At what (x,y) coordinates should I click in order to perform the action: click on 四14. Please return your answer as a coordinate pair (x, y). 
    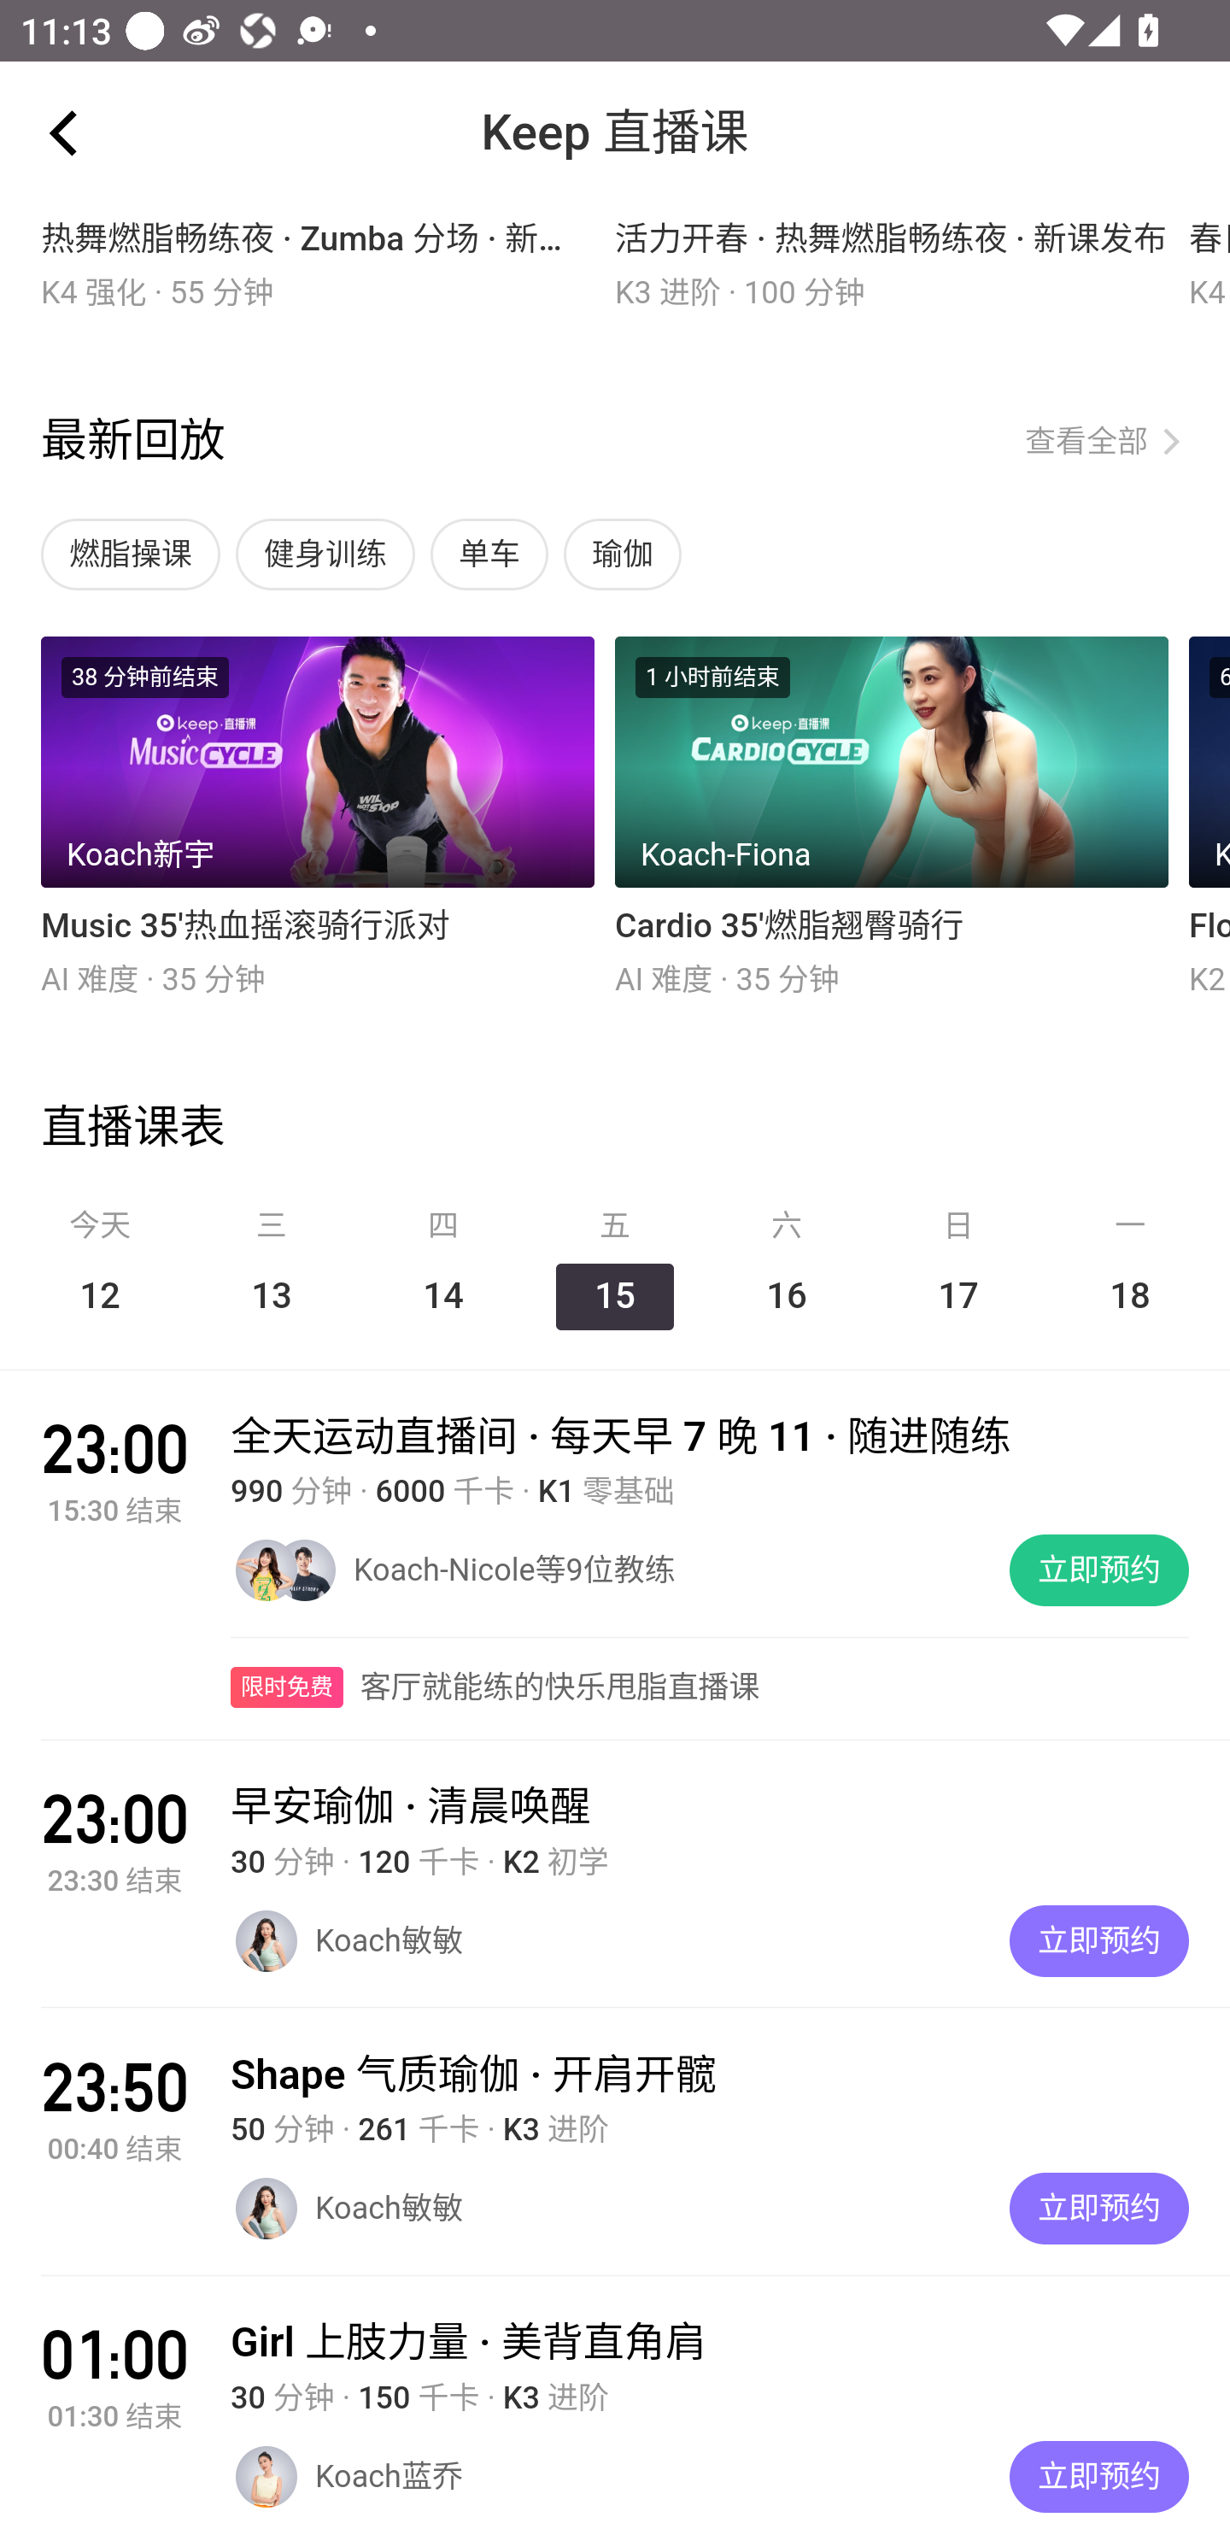
    Looking at the image, I should click on (442, 1269).